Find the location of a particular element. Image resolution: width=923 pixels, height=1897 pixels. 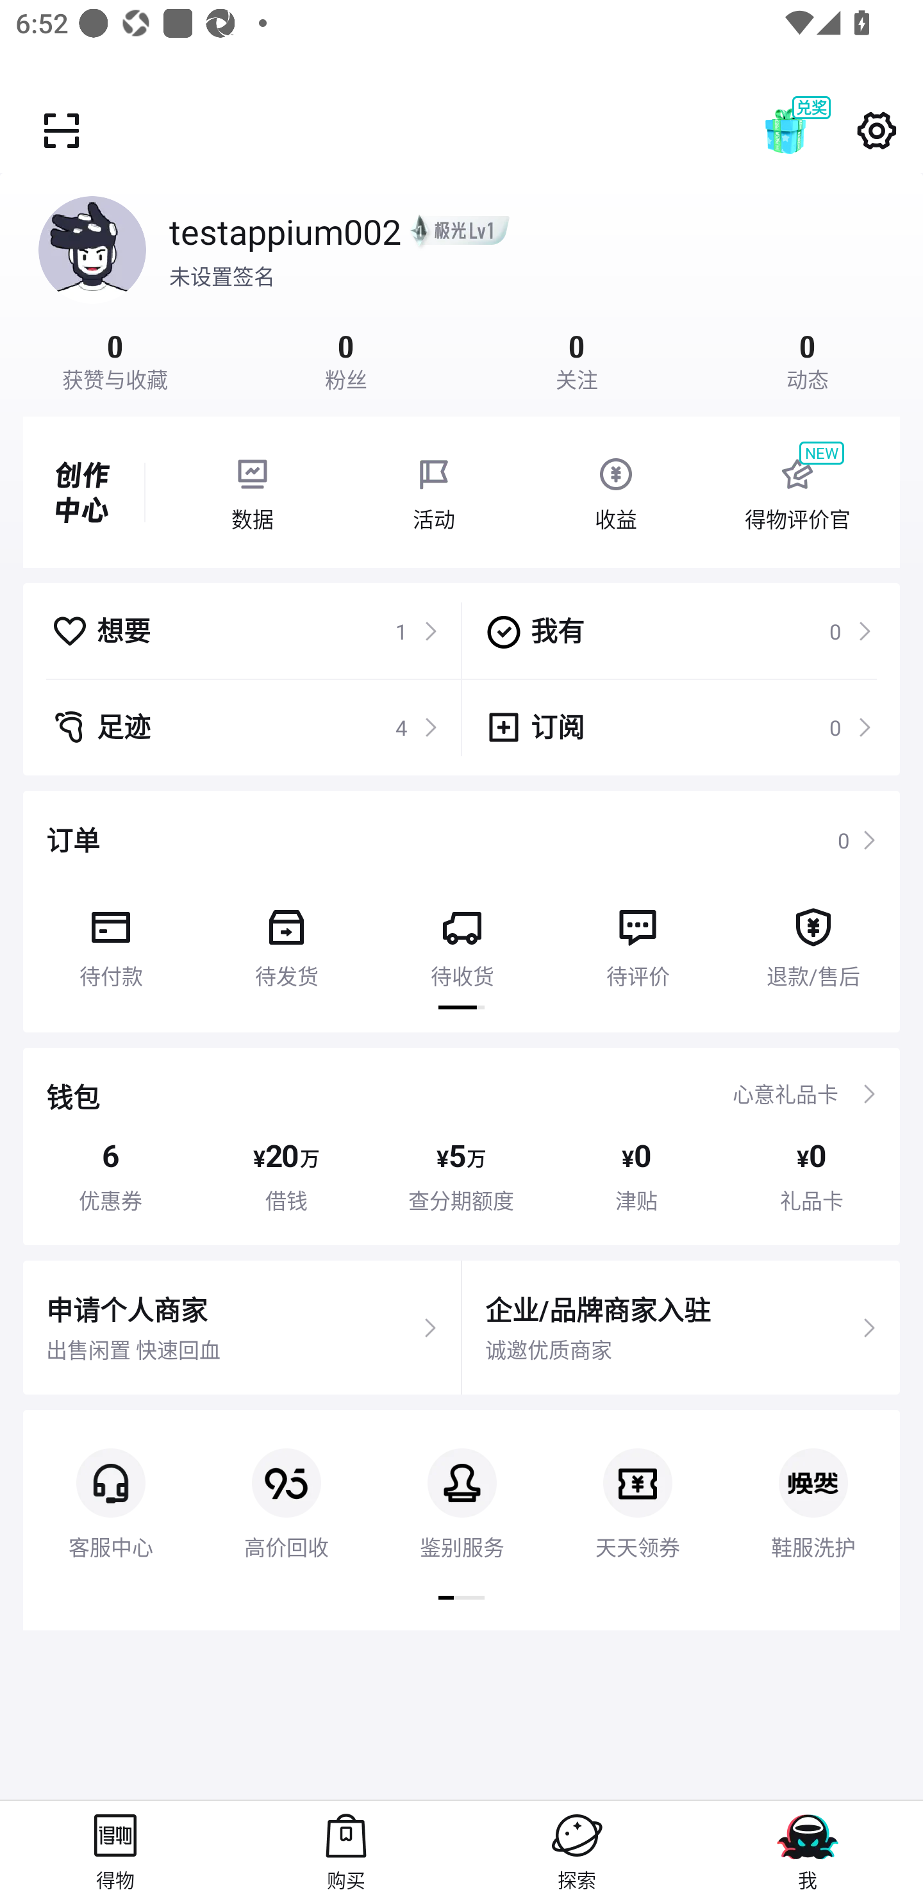

心意礼品卡 is located at coordinates (785, 1093).